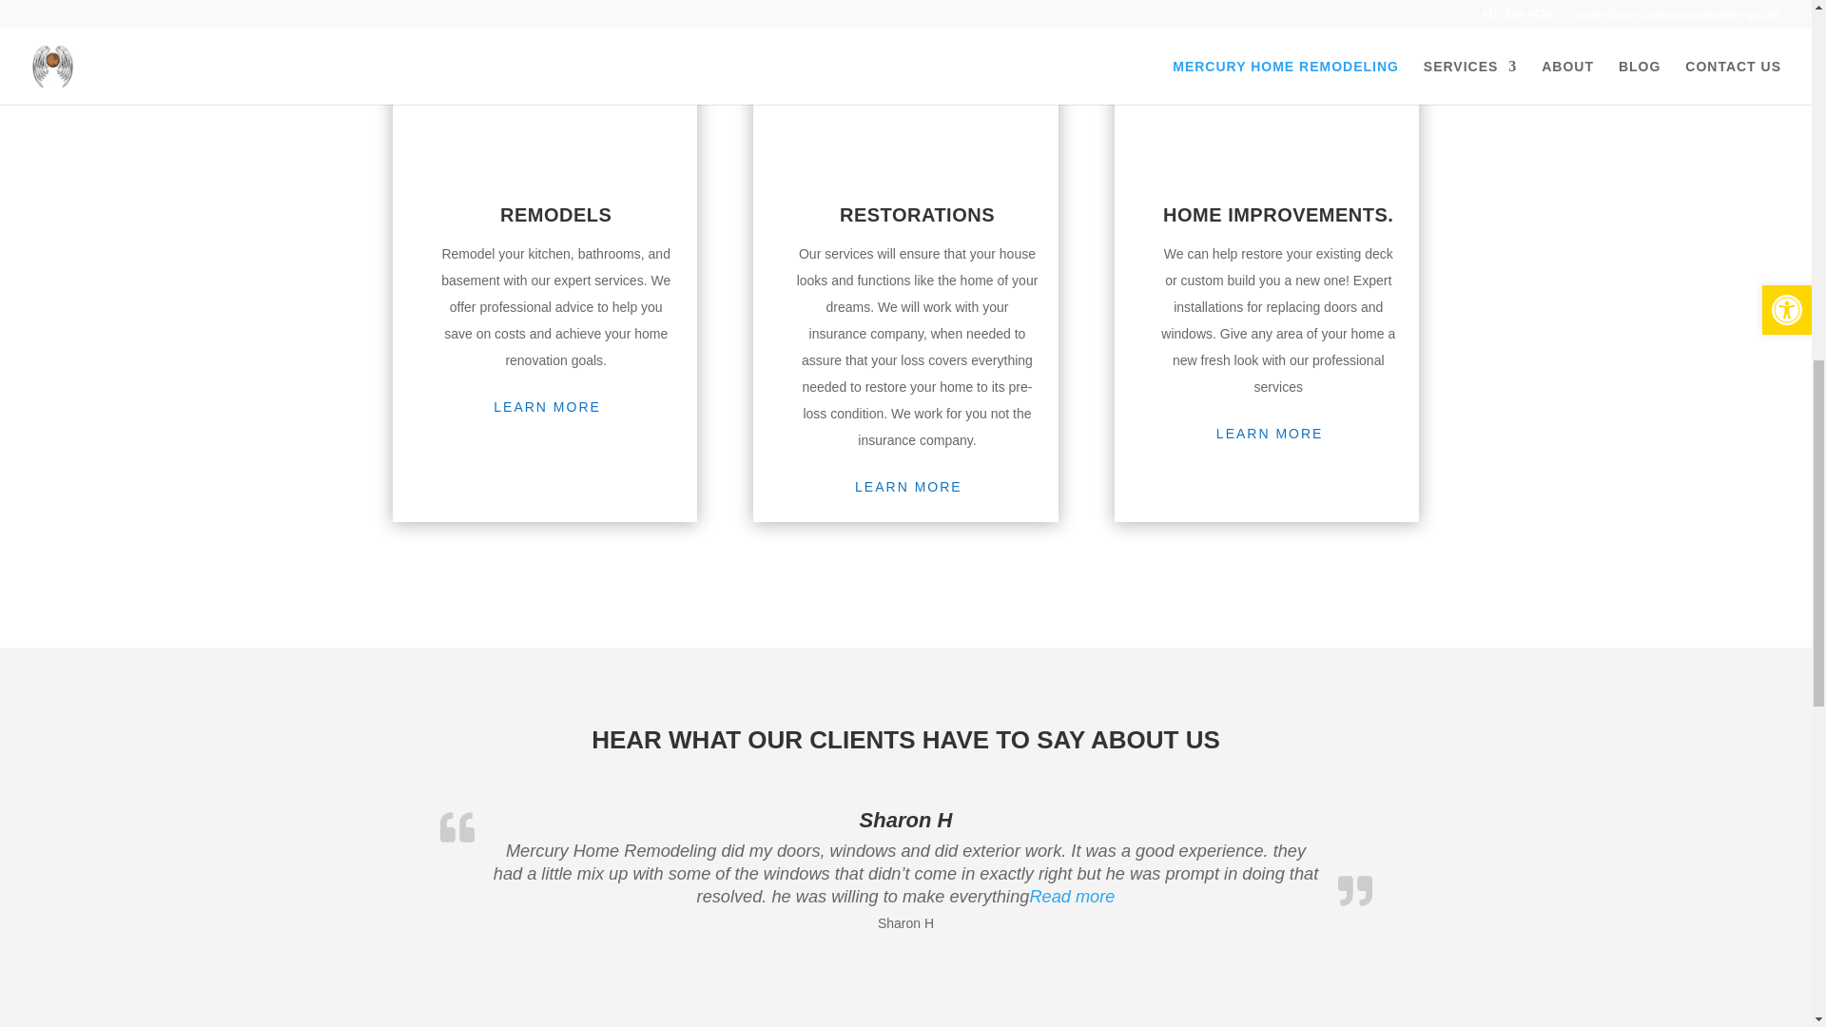  What do you see at coordinates (916, 487) in the screenshot?
I see `LEARN MORE` at bounding box center [916, 487].